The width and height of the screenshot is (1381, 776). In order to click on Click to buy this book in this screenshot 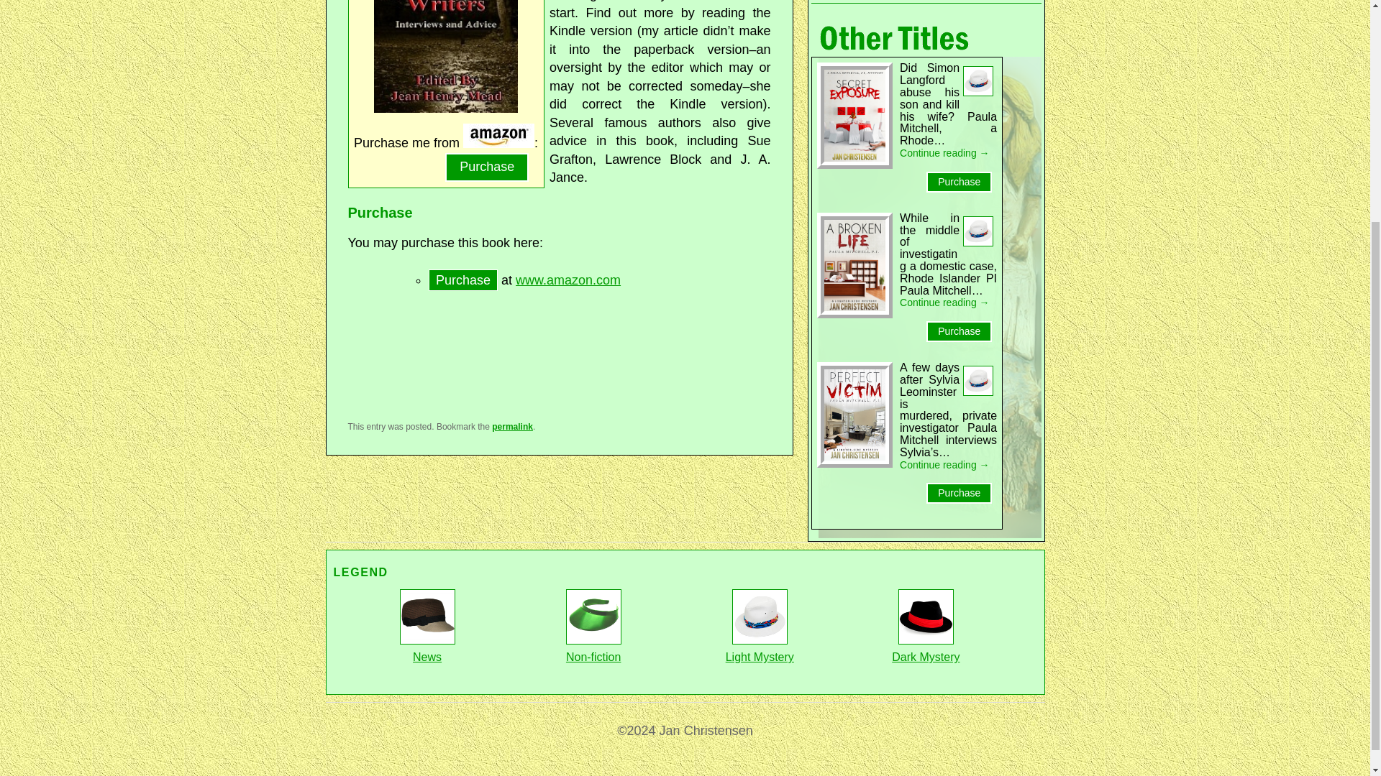, I will do `click(498, 144)`.